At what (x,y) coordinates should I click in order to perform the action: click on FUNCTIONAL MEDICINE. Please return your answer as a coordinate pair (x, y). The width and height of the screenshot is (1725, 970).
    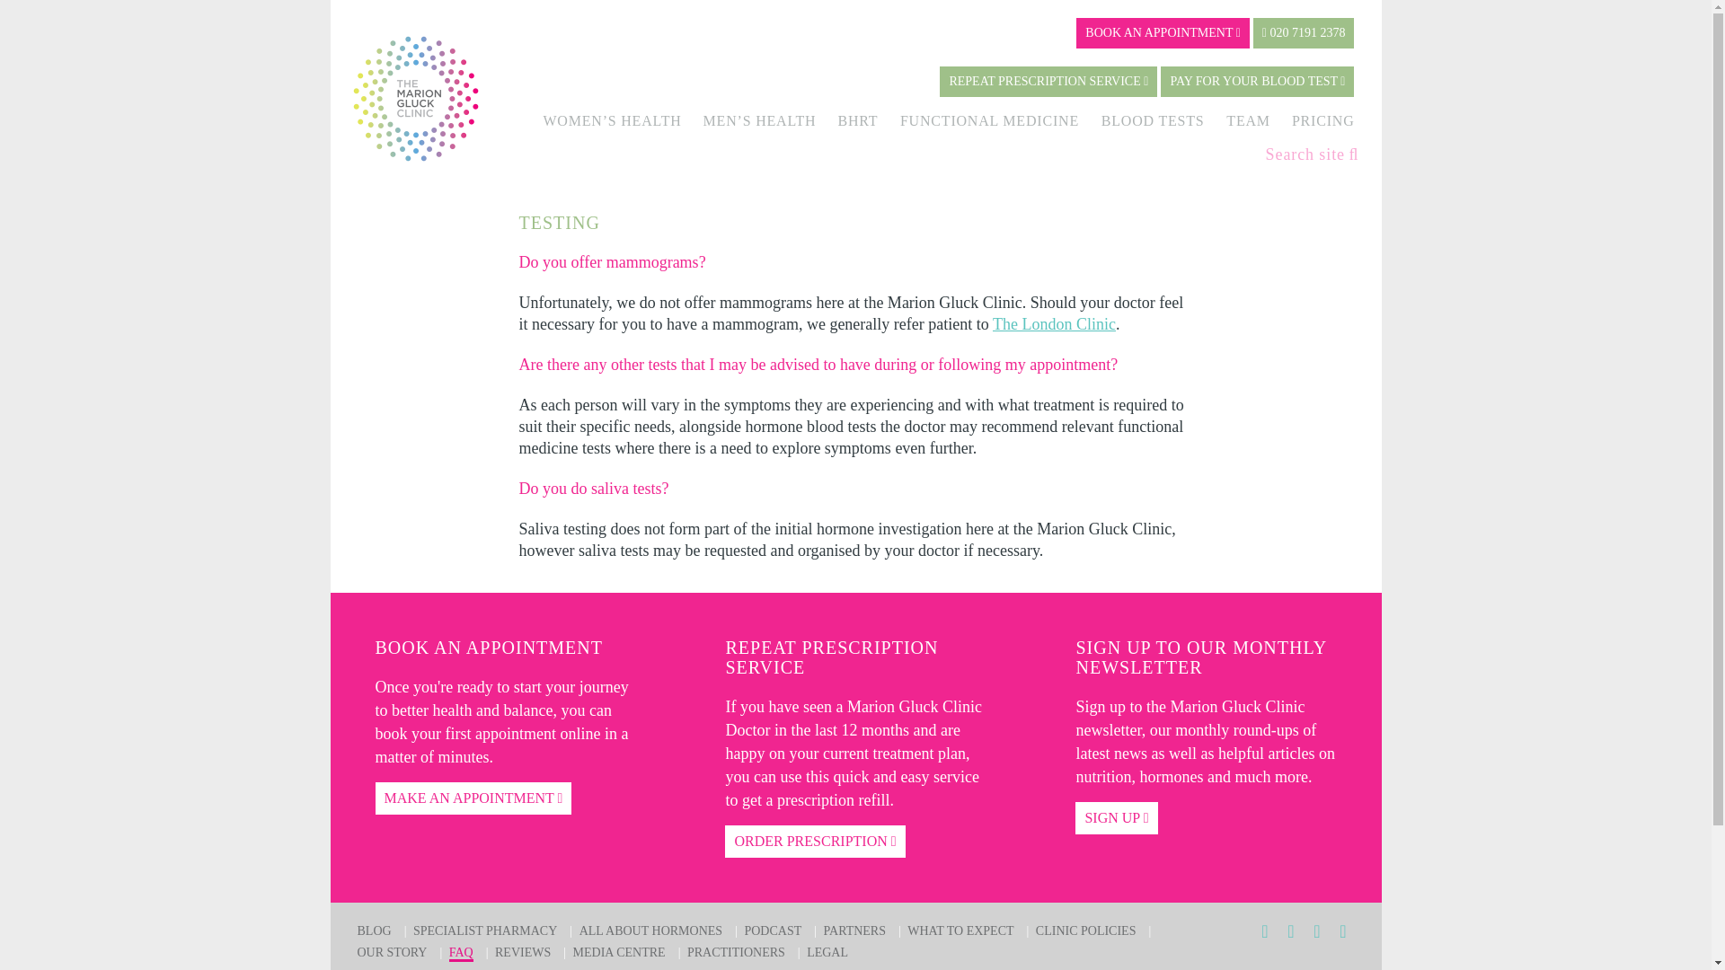
    Looking at the image, I should click on (990, 120).